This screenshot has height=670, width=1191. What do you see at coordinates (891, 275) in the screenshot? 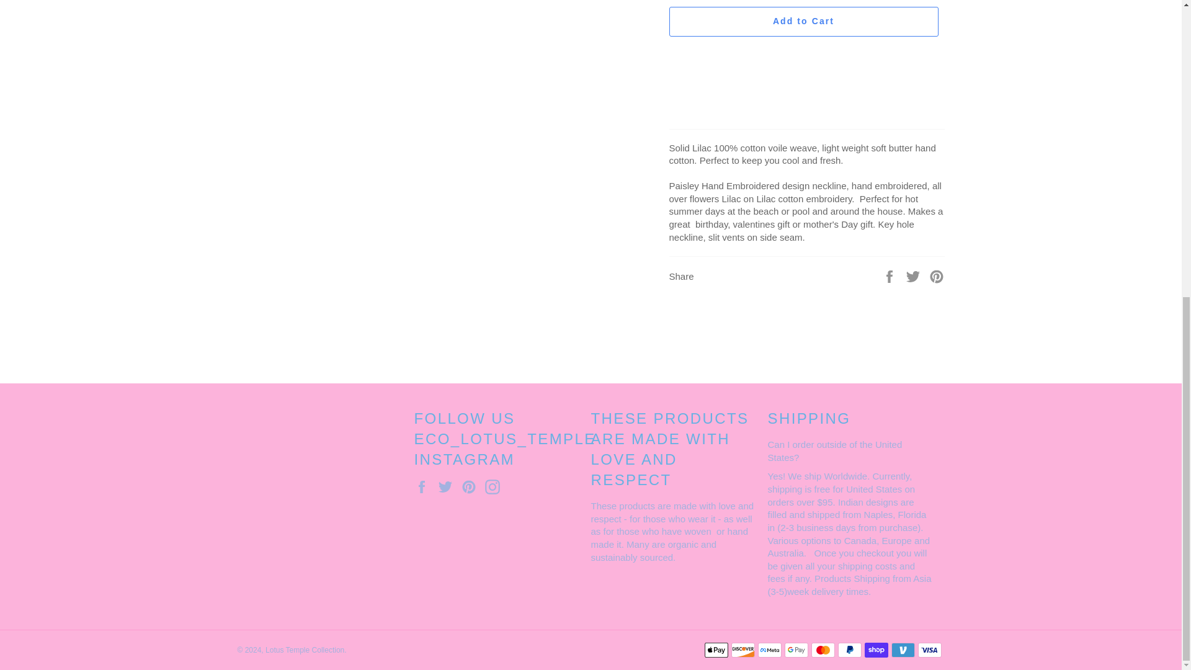
I see `Share on Facebook` at bounding box center [891, 275].